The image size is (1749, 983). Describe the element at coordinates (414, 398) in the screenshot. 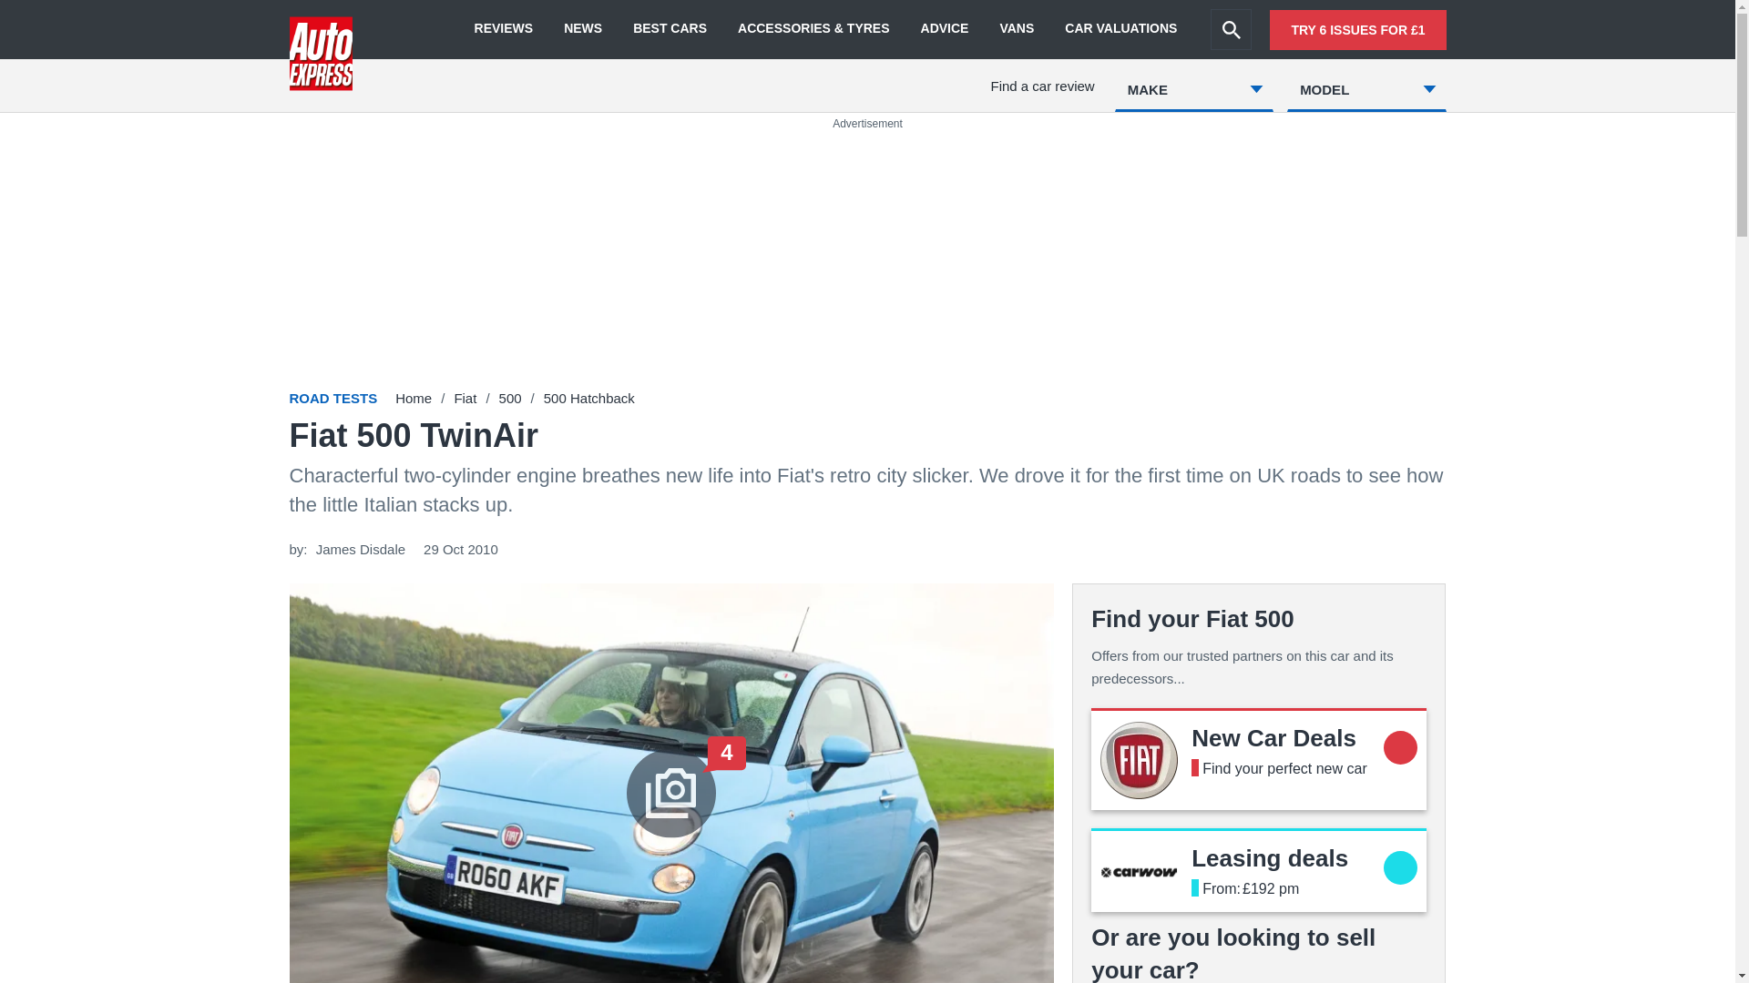

I see `Search` at that location.